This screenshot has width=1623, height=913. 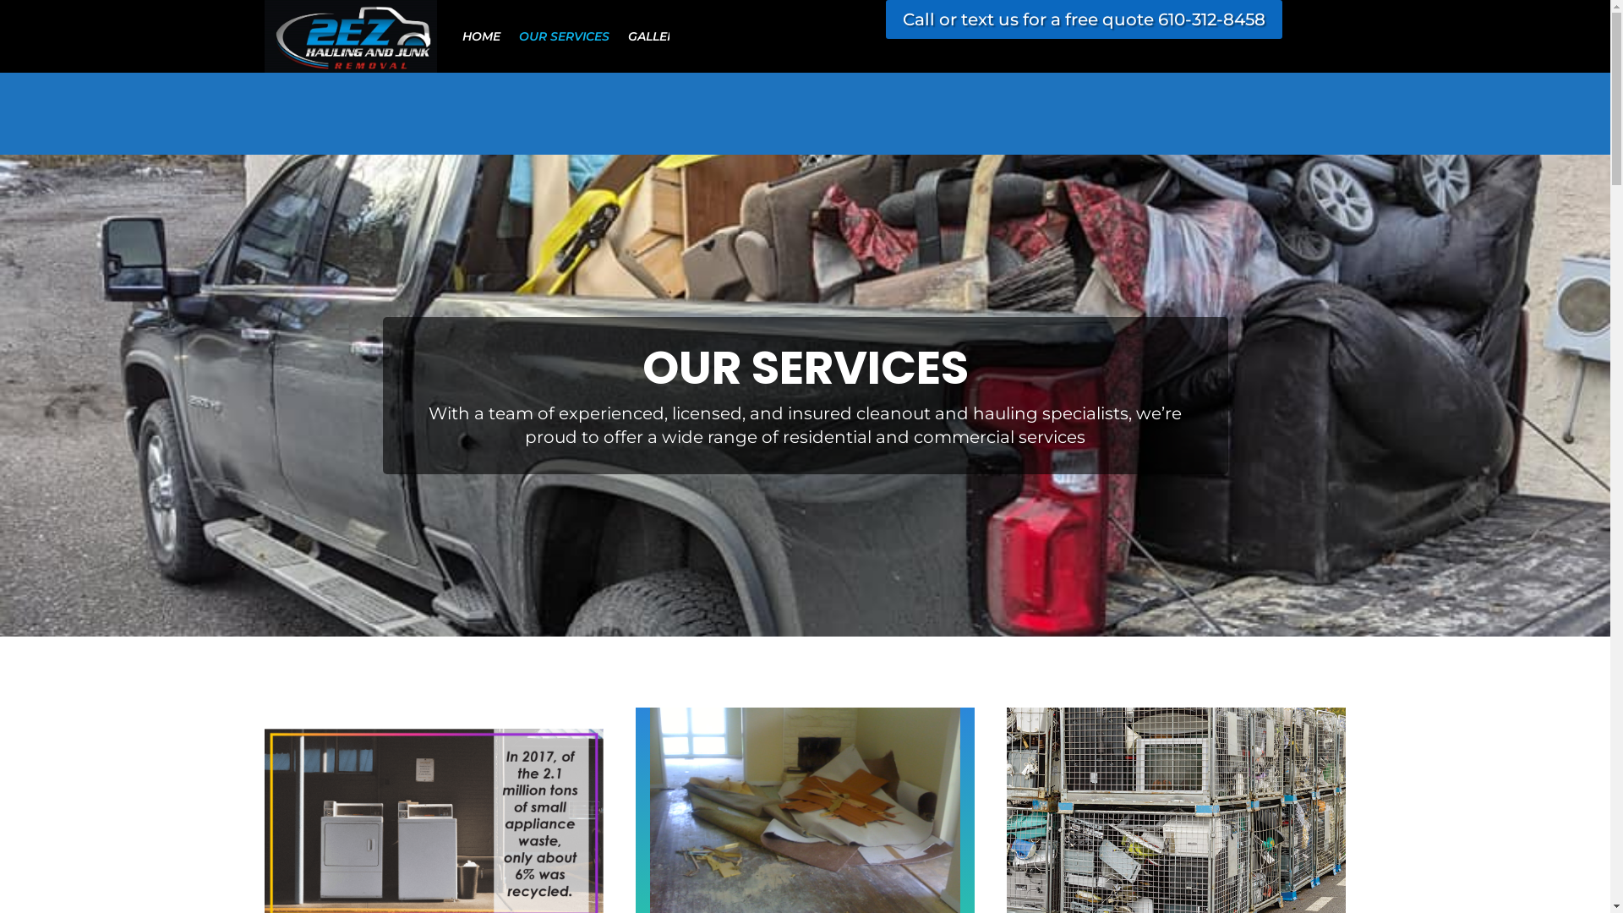 I want to click on FOOTER, so click(x=1090, y=36).